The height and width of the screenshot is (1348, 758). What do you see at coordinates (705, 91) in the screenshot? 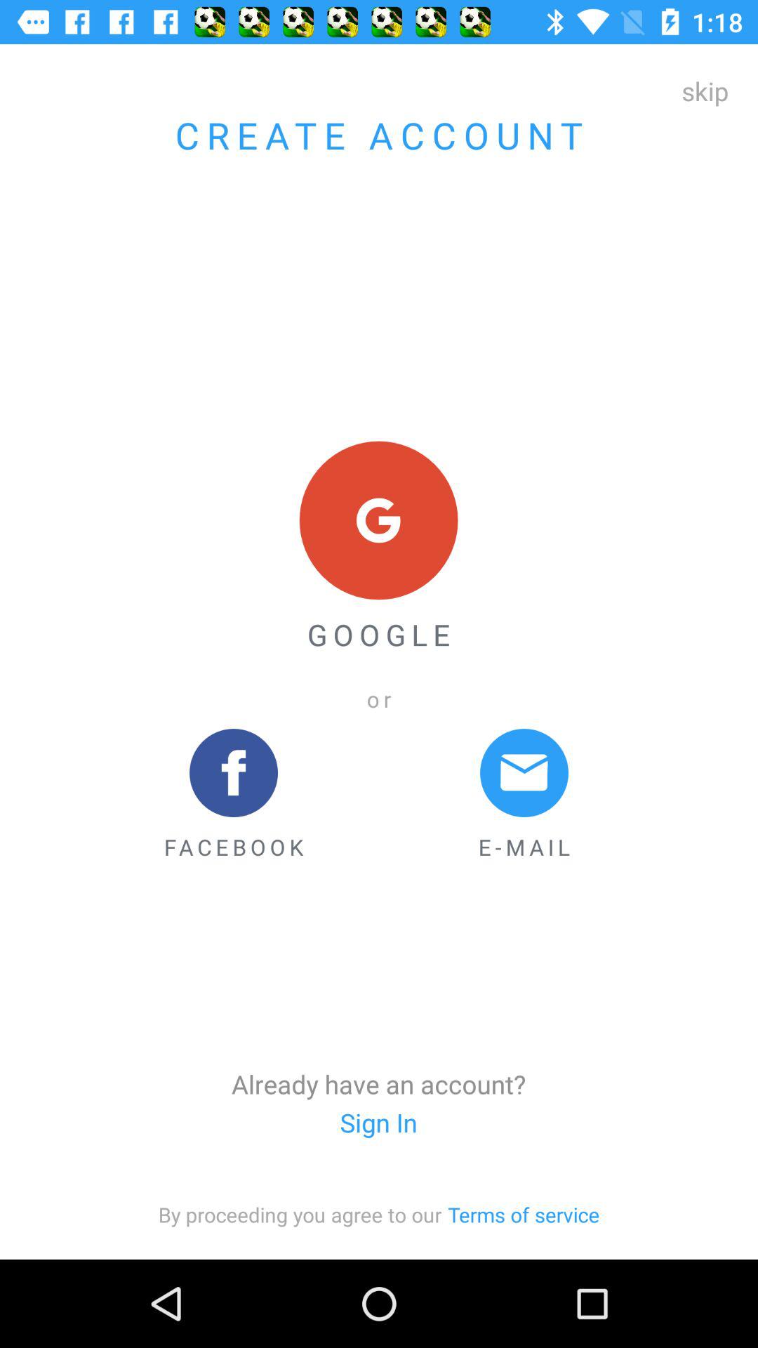
I see `click the icon next to create account icon` at bounding box center [705, 91].